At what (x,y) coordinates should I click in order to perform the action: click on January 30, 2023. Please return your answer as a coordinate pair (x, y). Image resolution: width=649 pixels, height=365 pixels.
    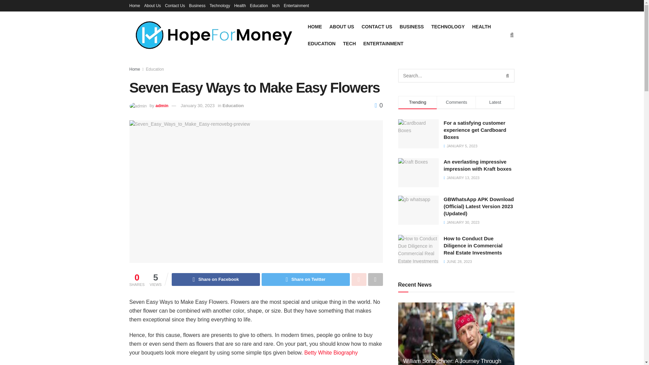
    Looking at the image, I should click on (197, 105).